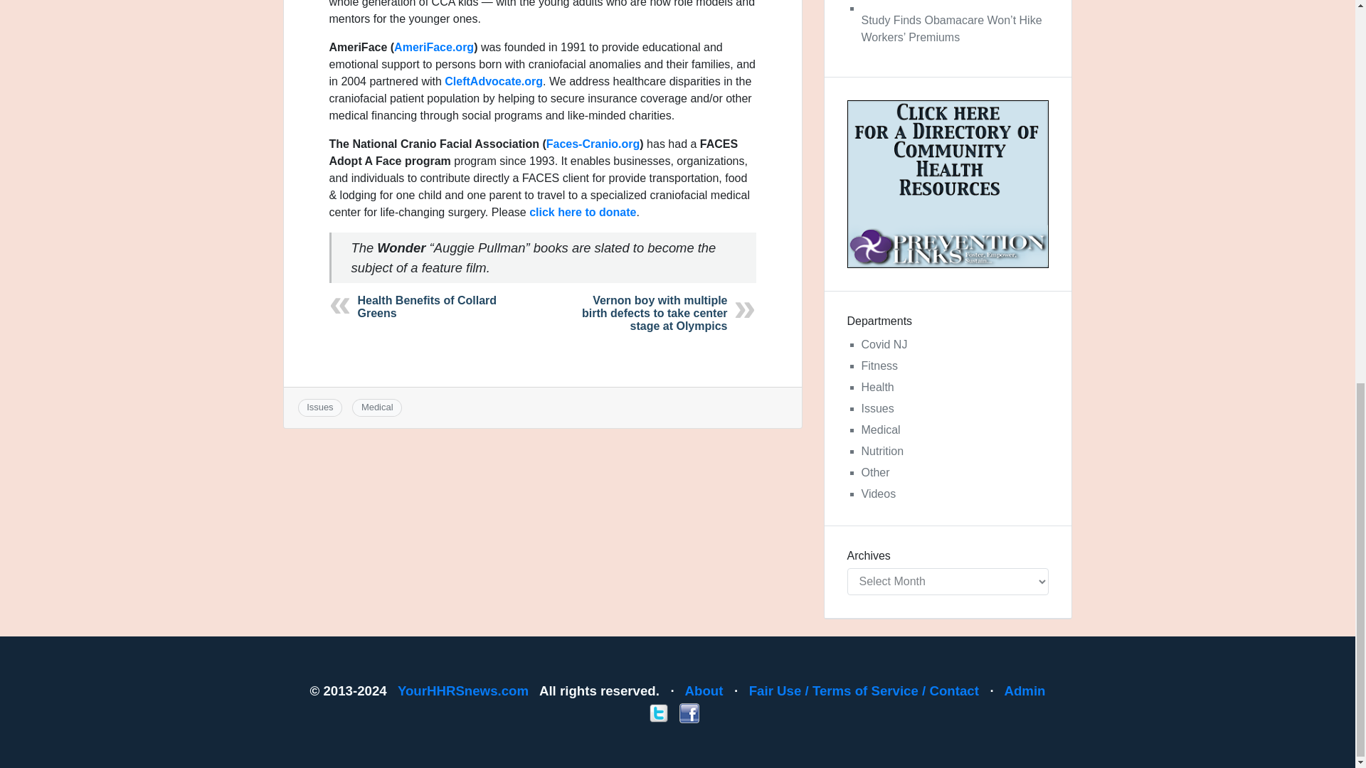  Describe the element at coordinates (377, 407) in the screenshot. I see `Medical` at that location.